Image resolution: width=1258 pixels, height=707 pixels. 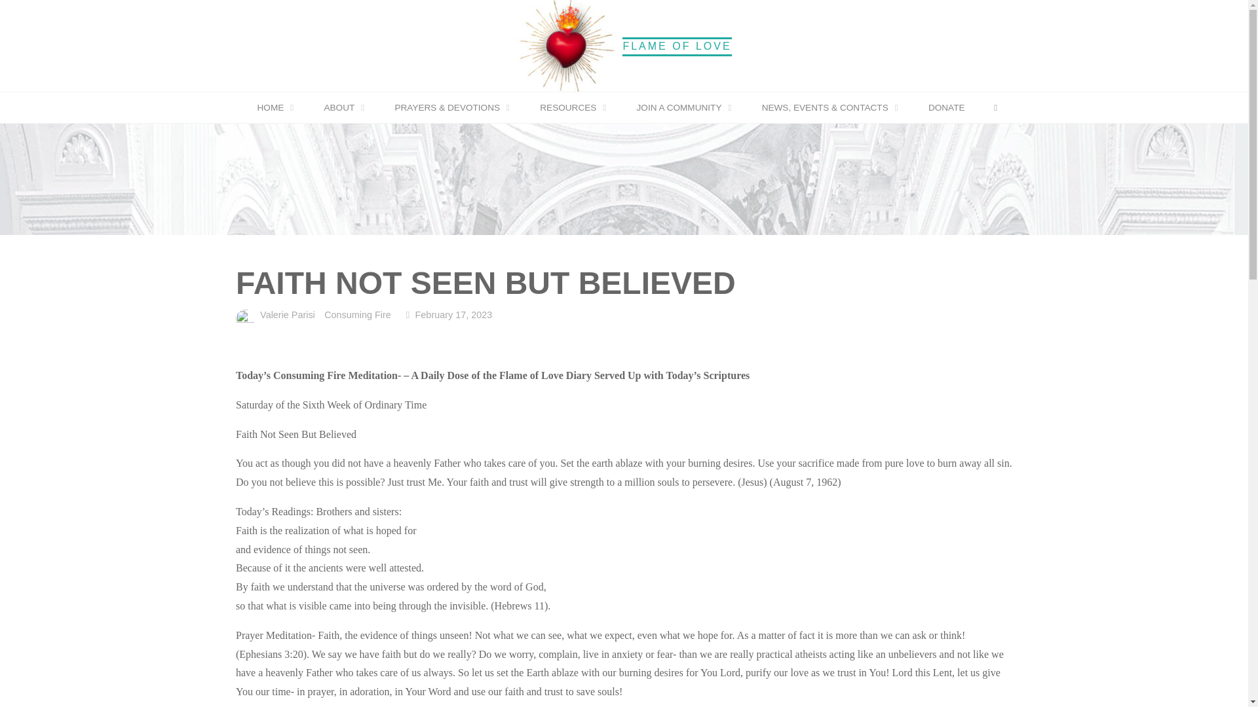 I want to click on View all posts by Valerie Parisi, so click(x=286, y=316).